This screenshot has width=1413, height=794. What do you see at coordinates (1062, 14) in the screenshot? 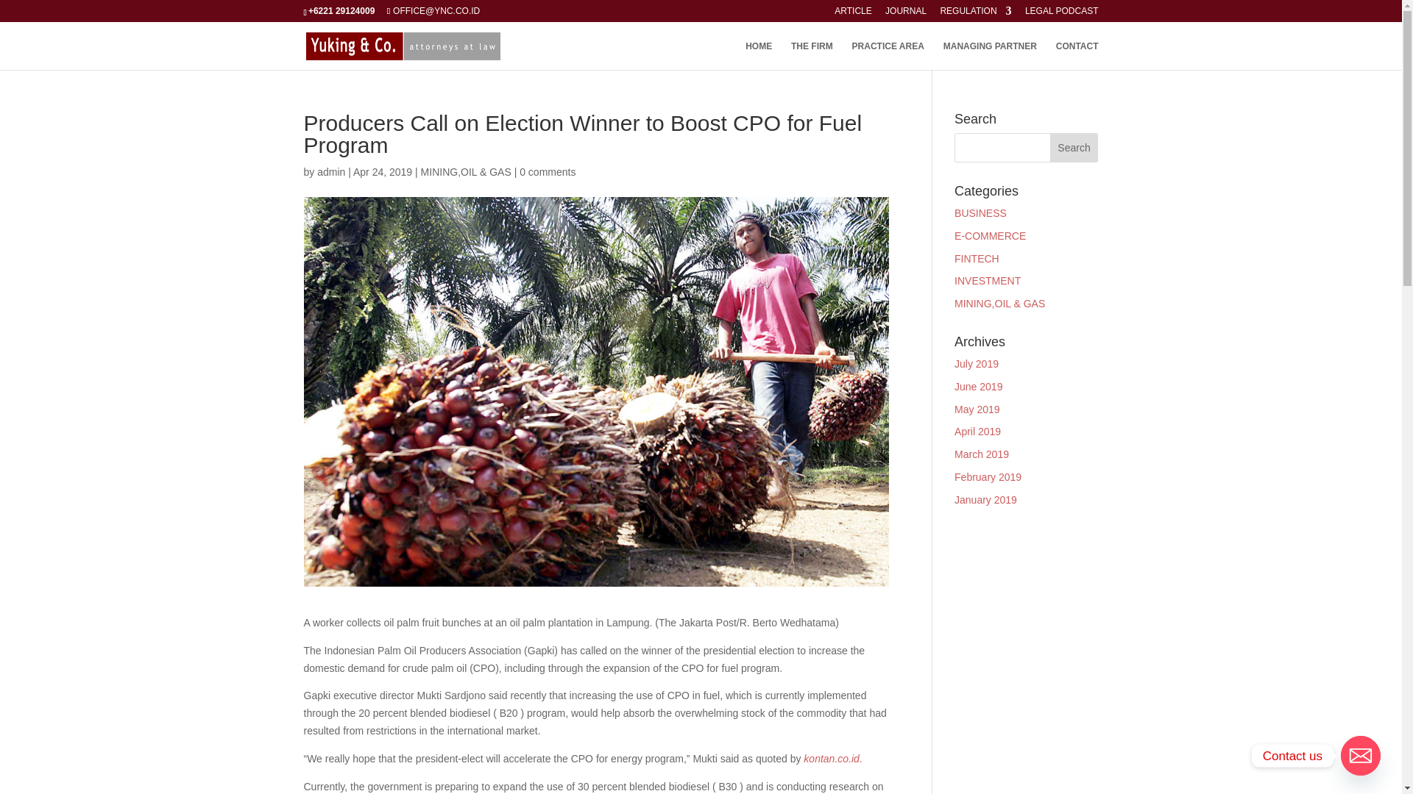
I see `LEGAL PODCAST` at bounding box center [1062, 14].